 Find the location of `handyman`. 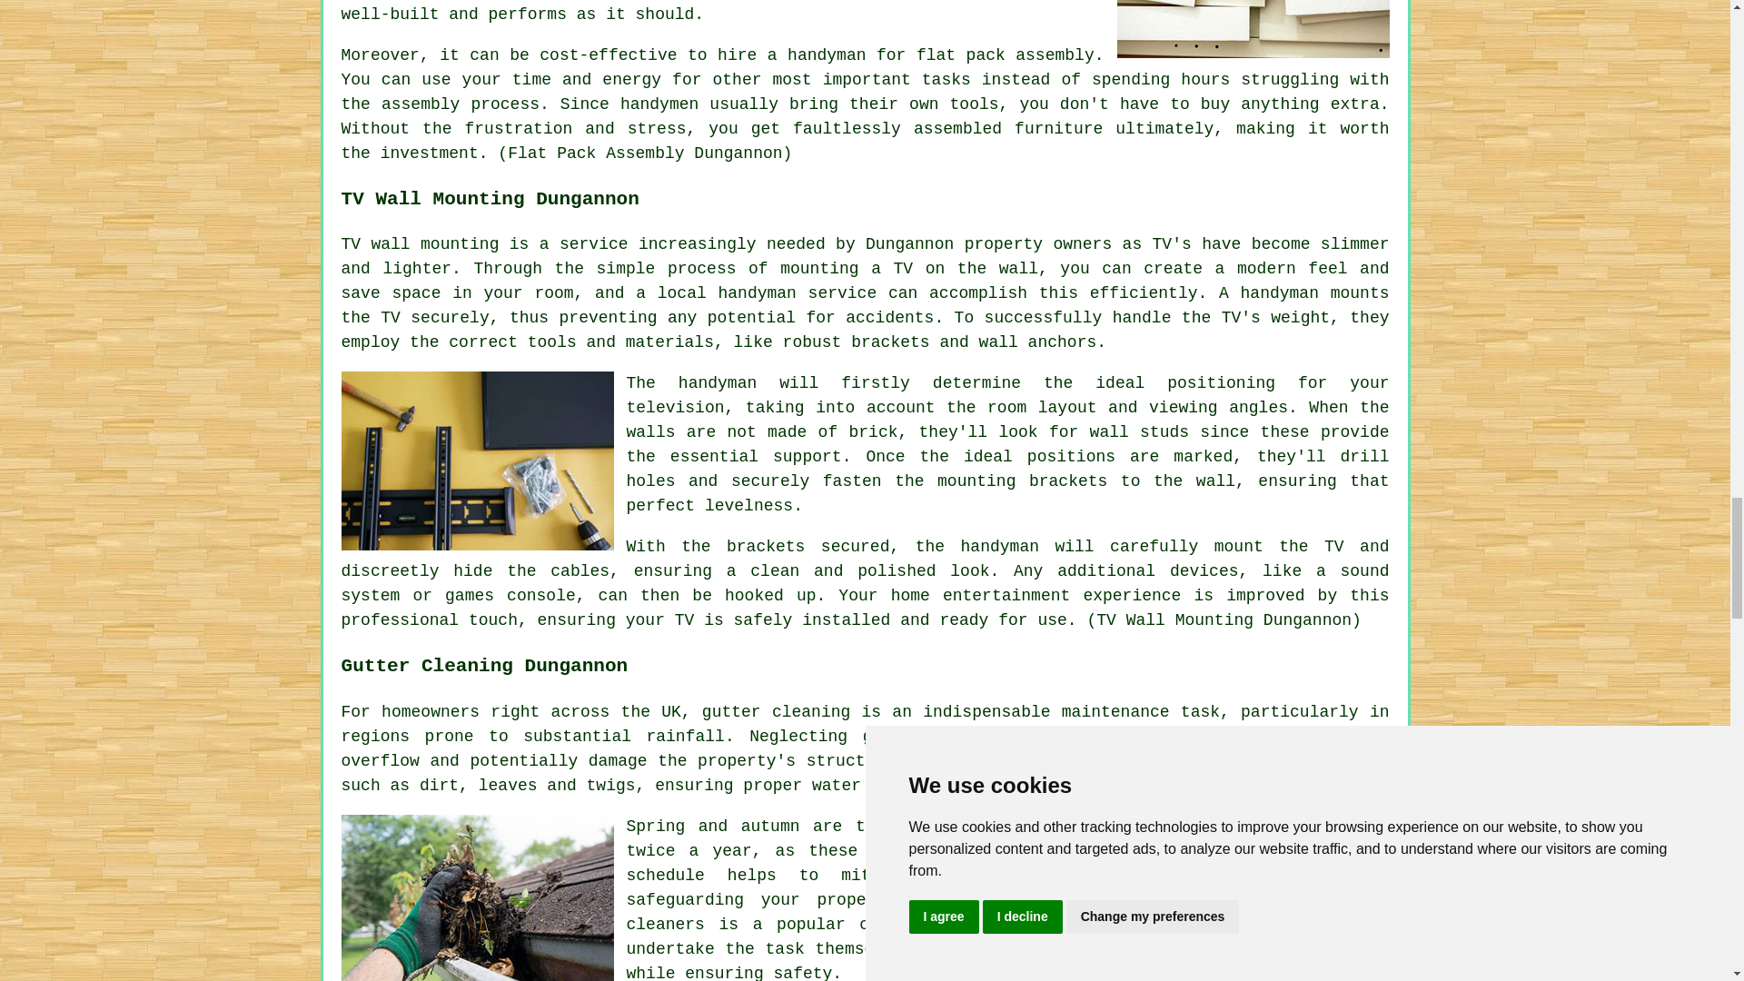

handyman is located at coordinates (827, 54).